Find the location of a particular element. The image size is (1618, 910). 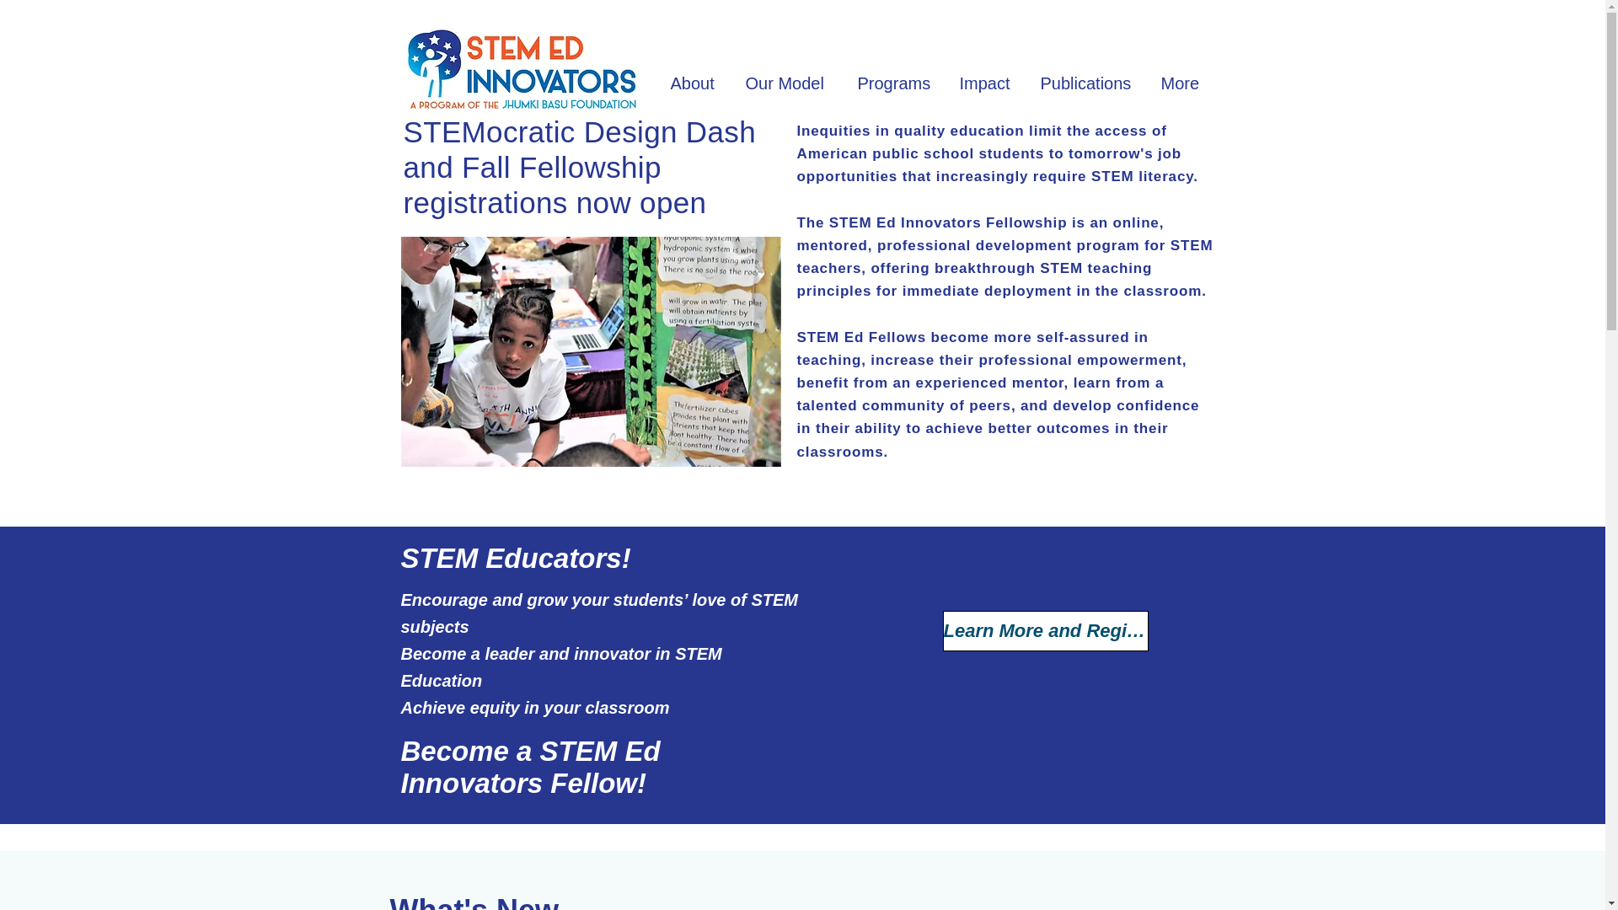

Programs is located at coordinates (895, 83).